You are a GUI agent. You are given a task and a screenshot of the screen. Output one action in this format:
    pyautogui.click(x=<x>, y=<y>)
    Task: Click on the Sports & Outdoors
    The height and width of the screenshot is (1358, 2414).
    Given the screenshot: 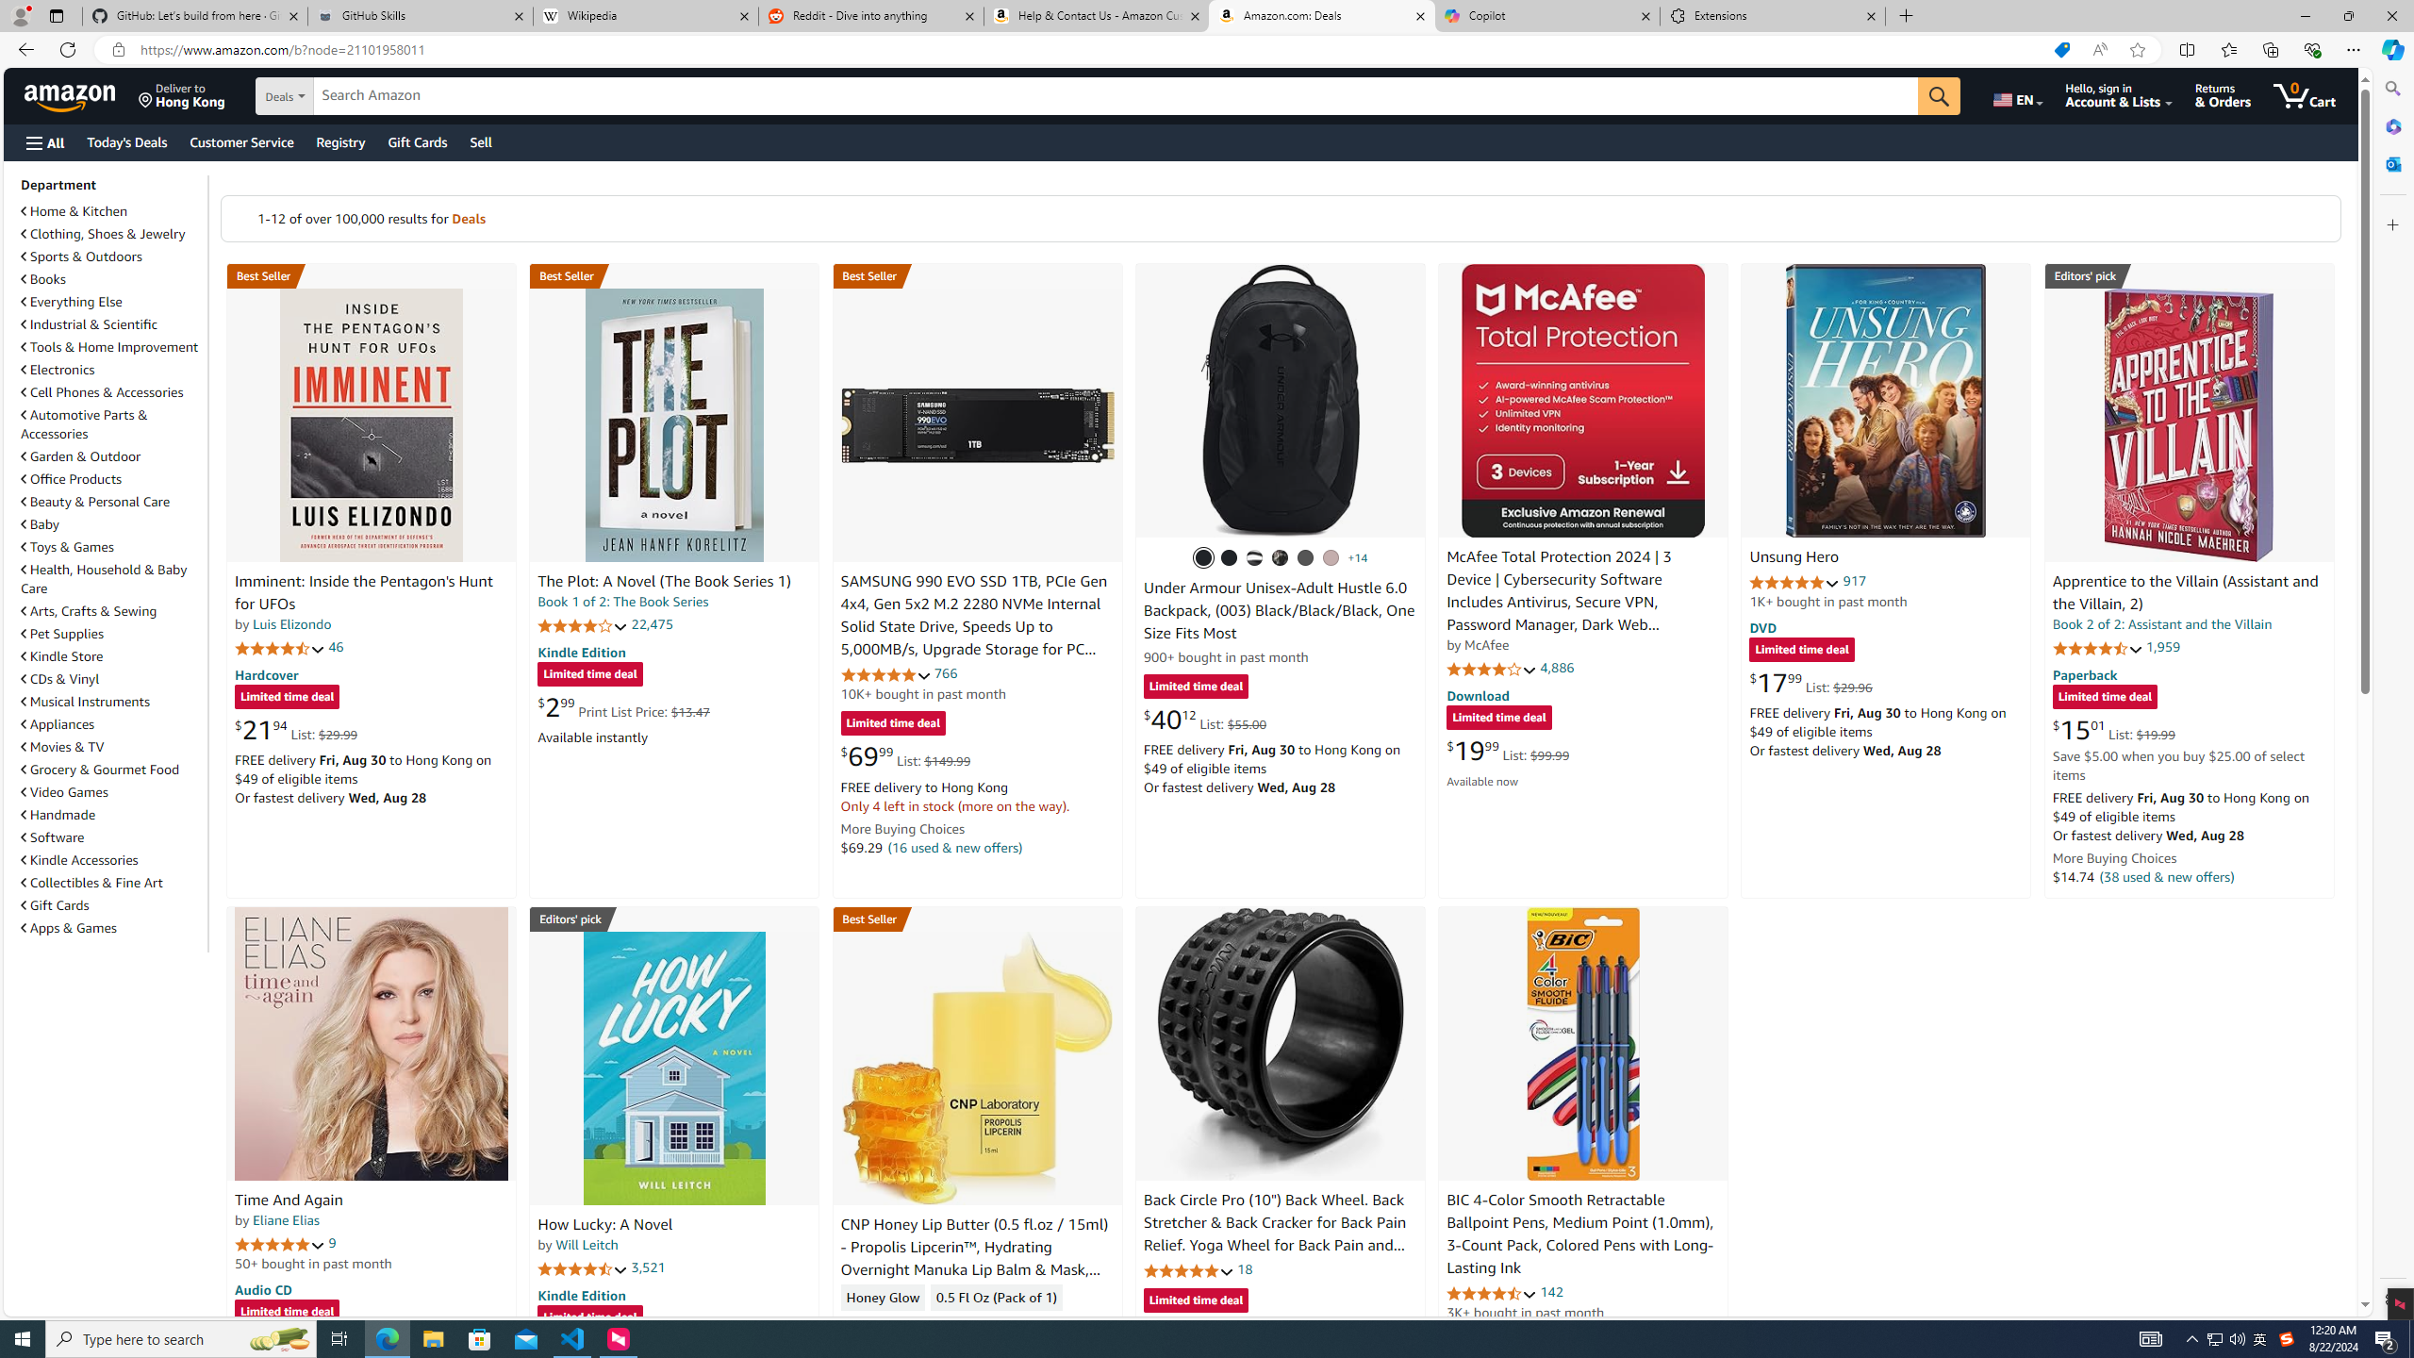 What is the action you would take?
    pyautogui.click(x=82, y=257)
    